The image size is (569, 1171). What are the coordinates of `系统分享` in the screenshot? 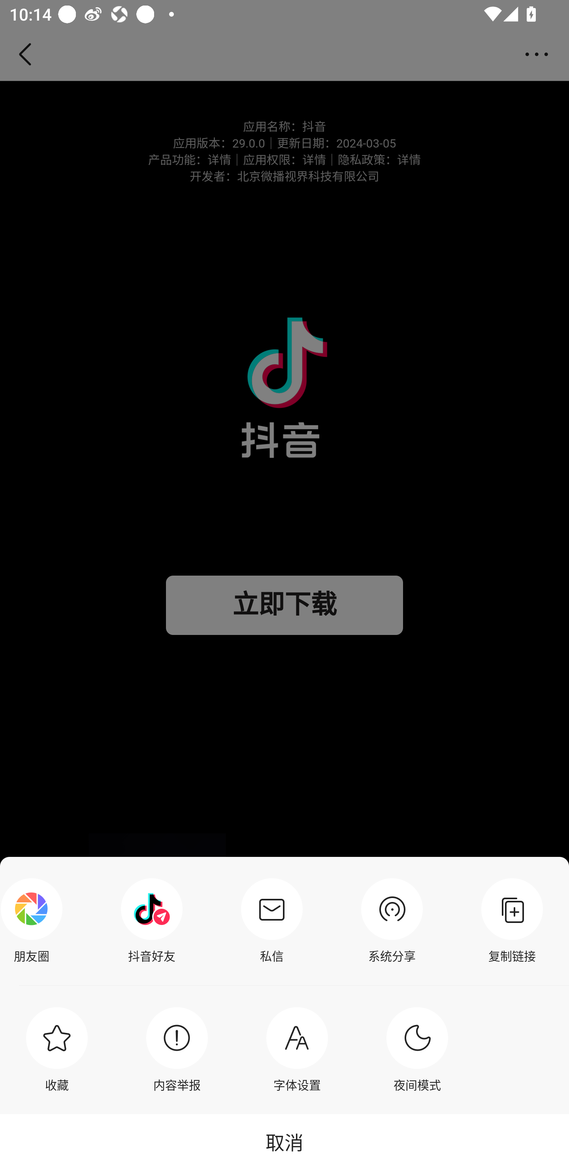 It's located at (392, 921).